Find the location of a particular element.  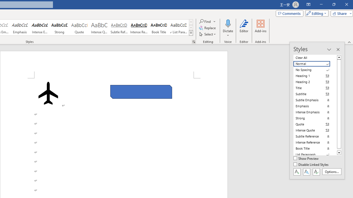

Heading 2 is located at coordinates (315, 82).